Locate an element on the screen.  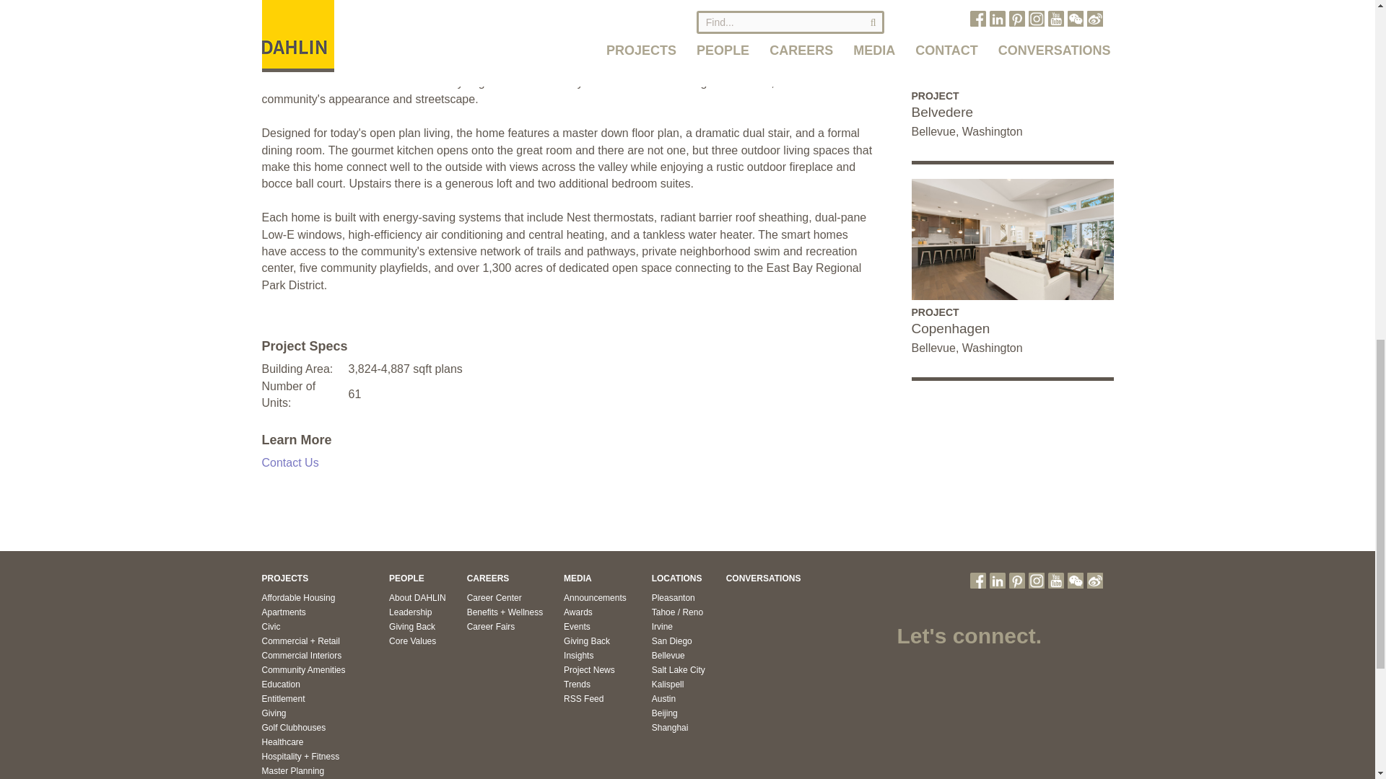
Contact Us is located at coordinates (290, 462).